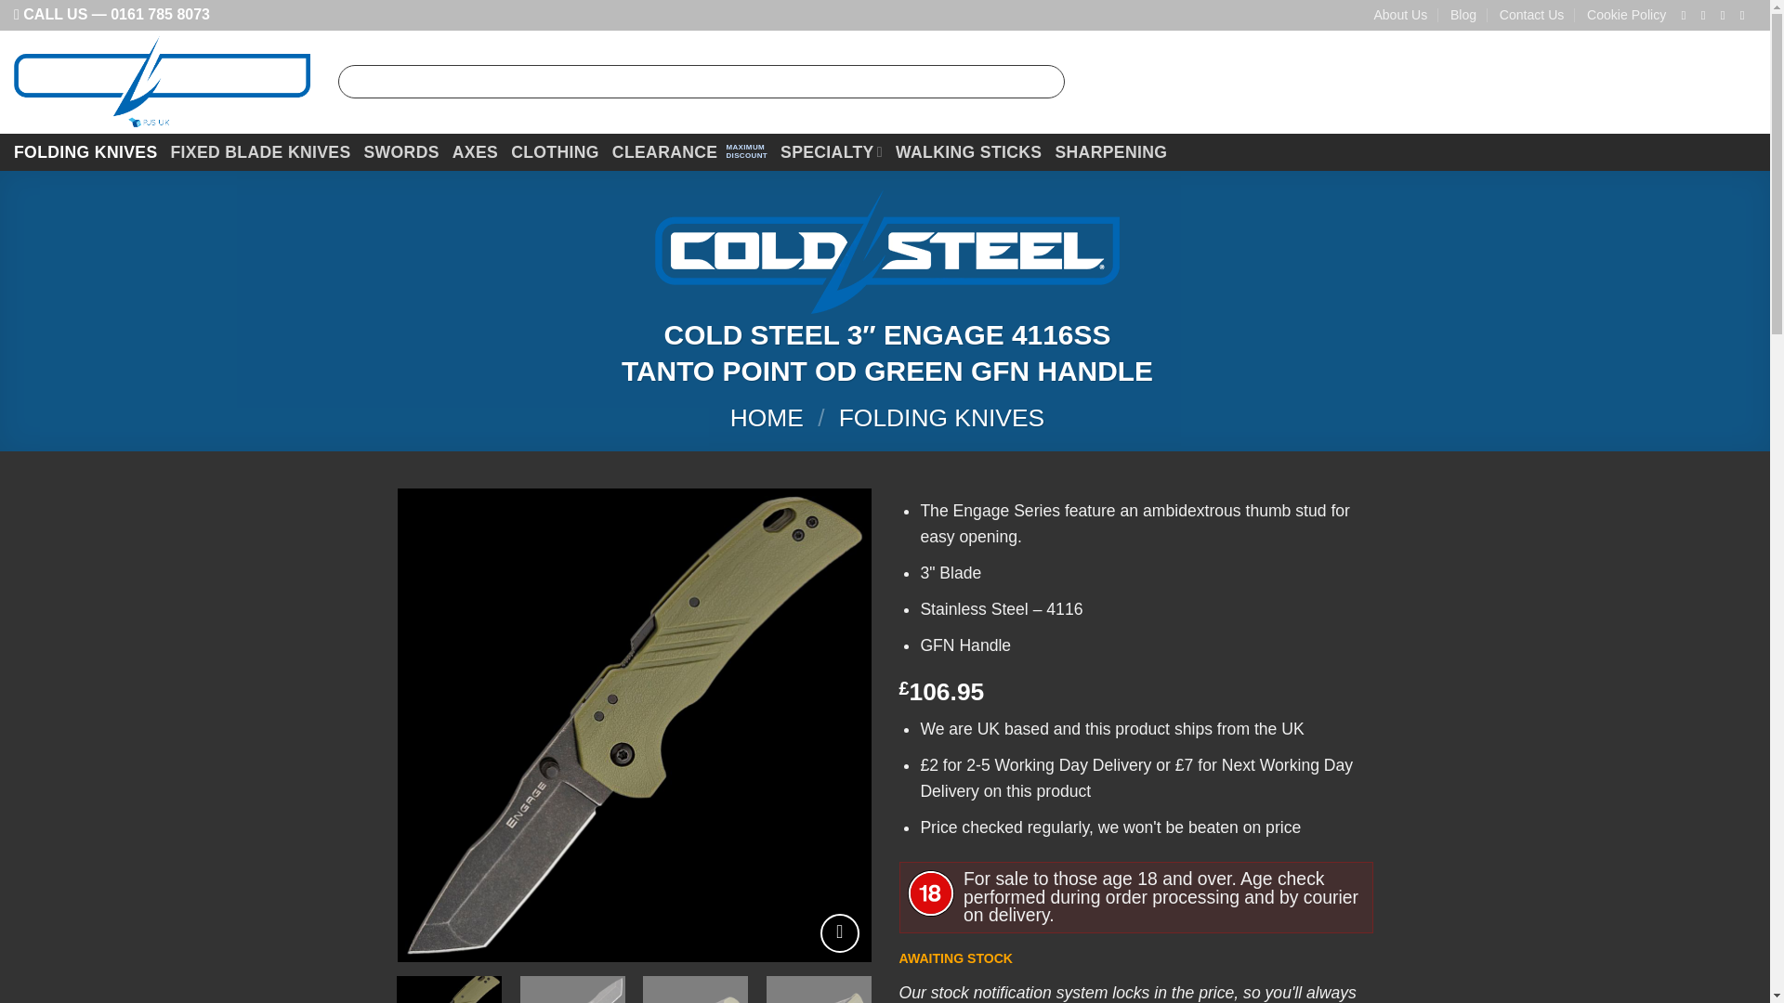 The width and height of the screenshot is (1784, 1003). I want to click on AXES, so click(475, 151).